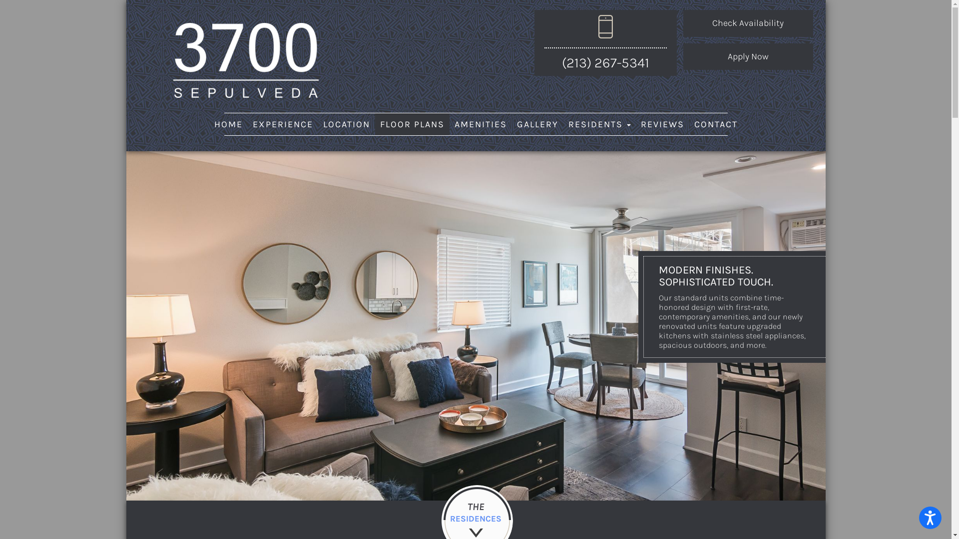  I want to click on Check Availability, so click(748, 23).